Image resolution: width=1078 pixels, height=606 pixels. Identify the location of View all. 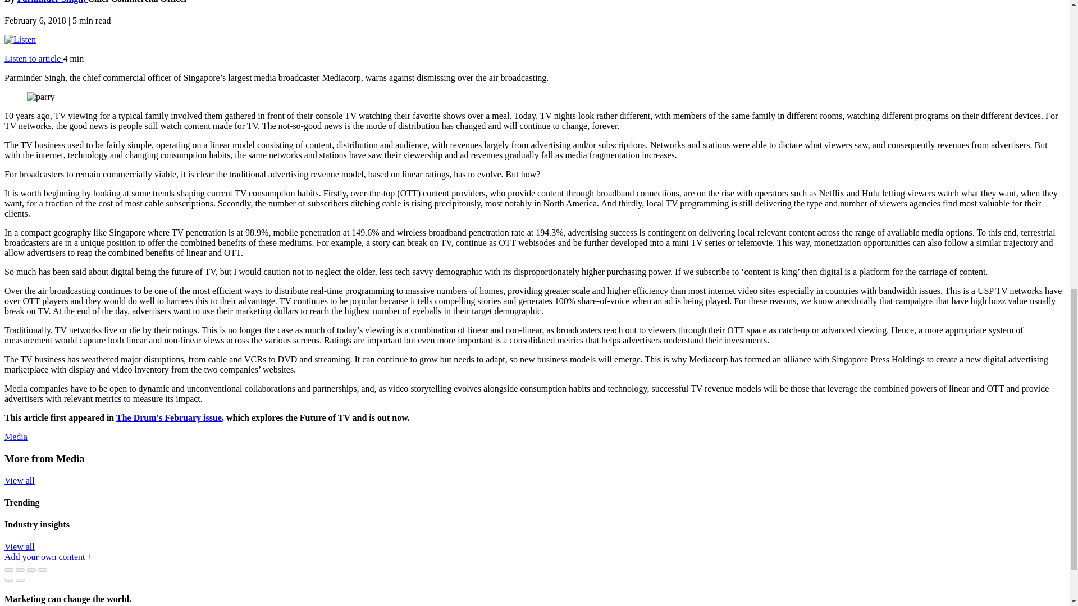
(19, 480).